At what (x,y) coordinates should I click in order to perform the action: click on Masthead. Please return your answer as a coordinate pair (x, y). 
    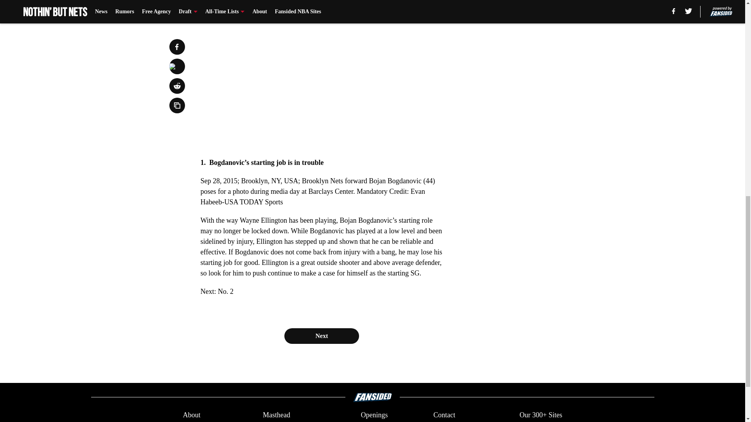
    Looking at the image, I should click on (276, 415).